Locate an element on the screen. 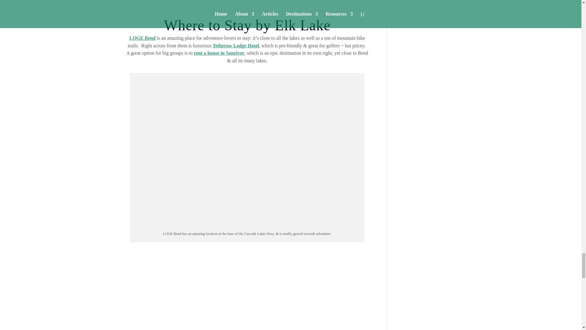 This screenshot has width=586, height=330. rent a house in Sunriver is located at coordinates (219, 53).